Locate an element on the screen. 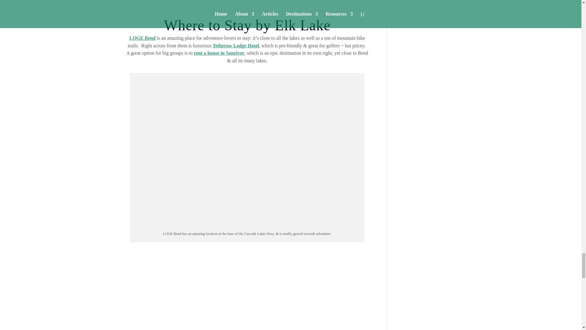 This screenshot has width=586, height=330. rent a house in Sunriver is located at coordinates (219, 53).